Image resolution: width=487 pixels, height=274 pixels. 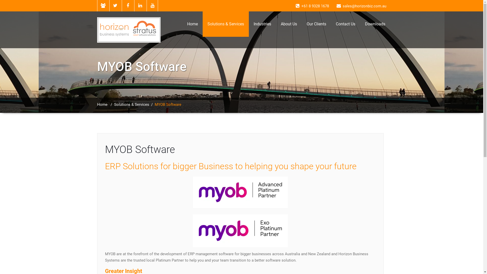 What do you see at coordinates (317, 24) in the screenshot?
I see `Our Clients` at bounding box center [317, 24].